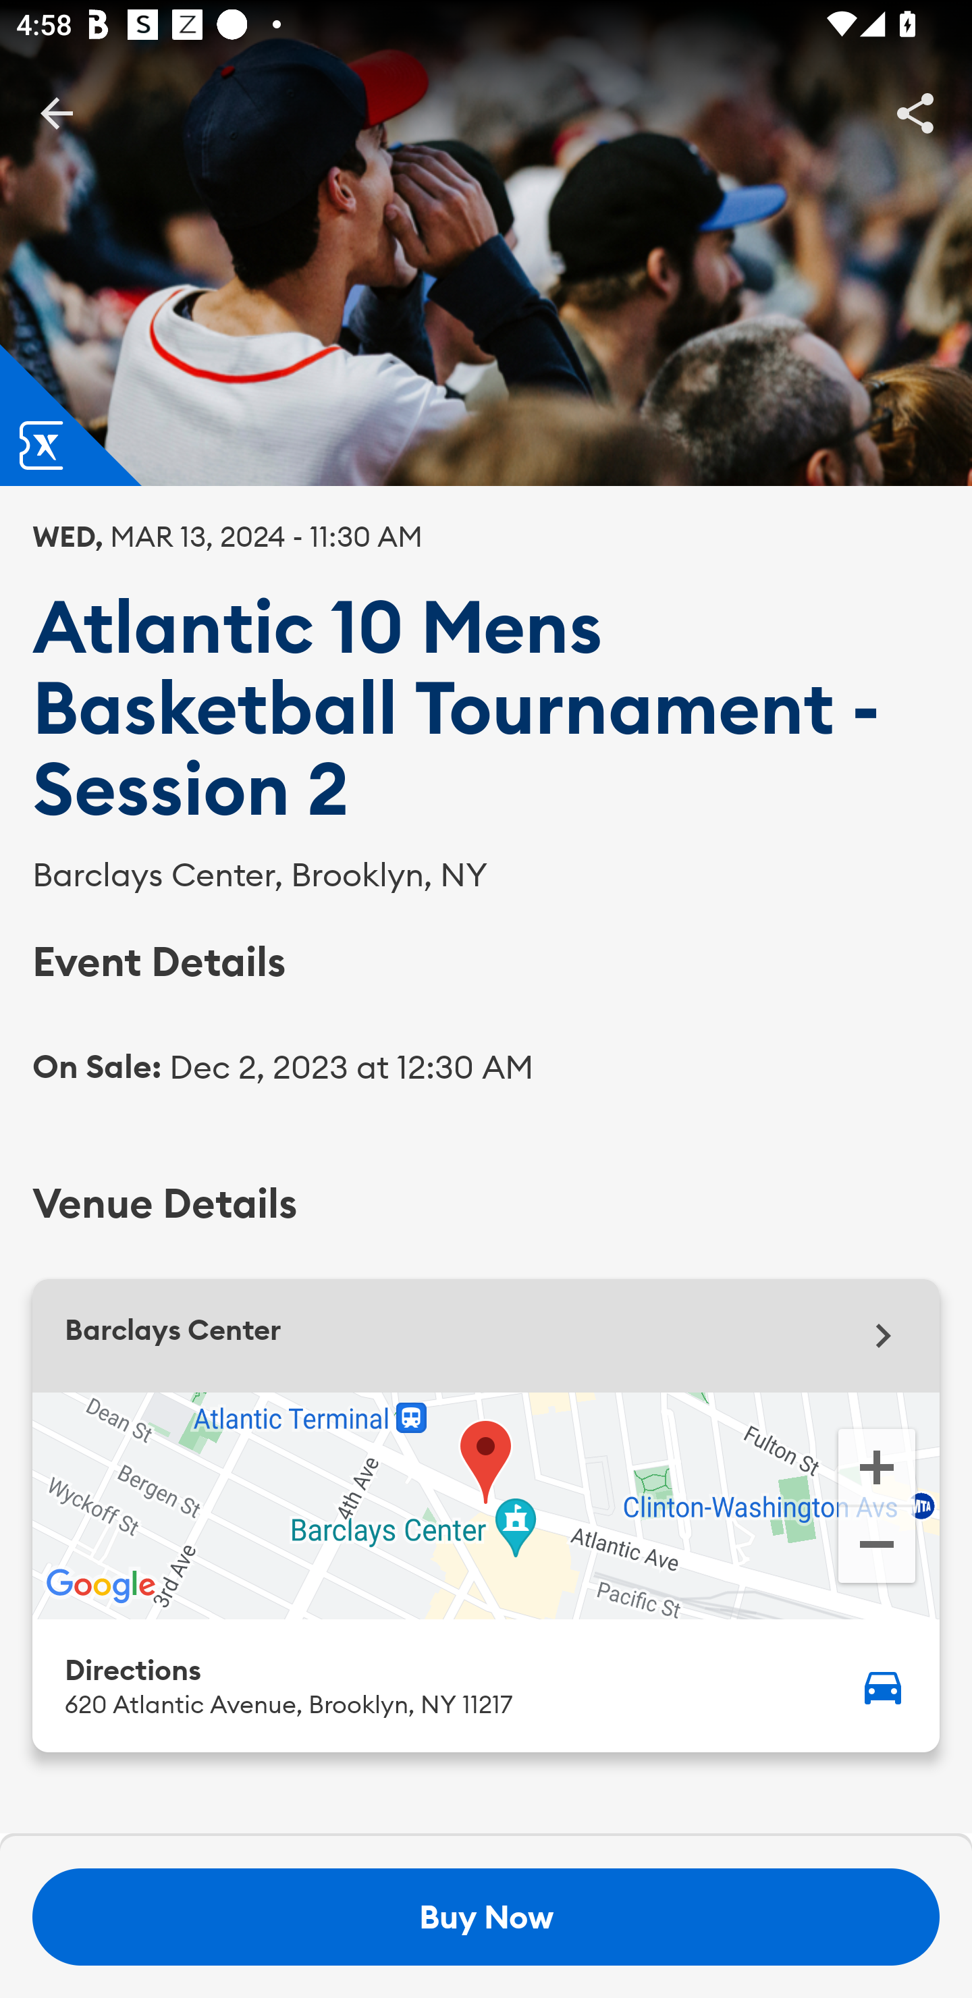 This screenshot has height=1998, width=972. What do you see at coordinates (876, 1547) in the screenshot?
I see `Zoom out` at bounding box center [876, 1547].